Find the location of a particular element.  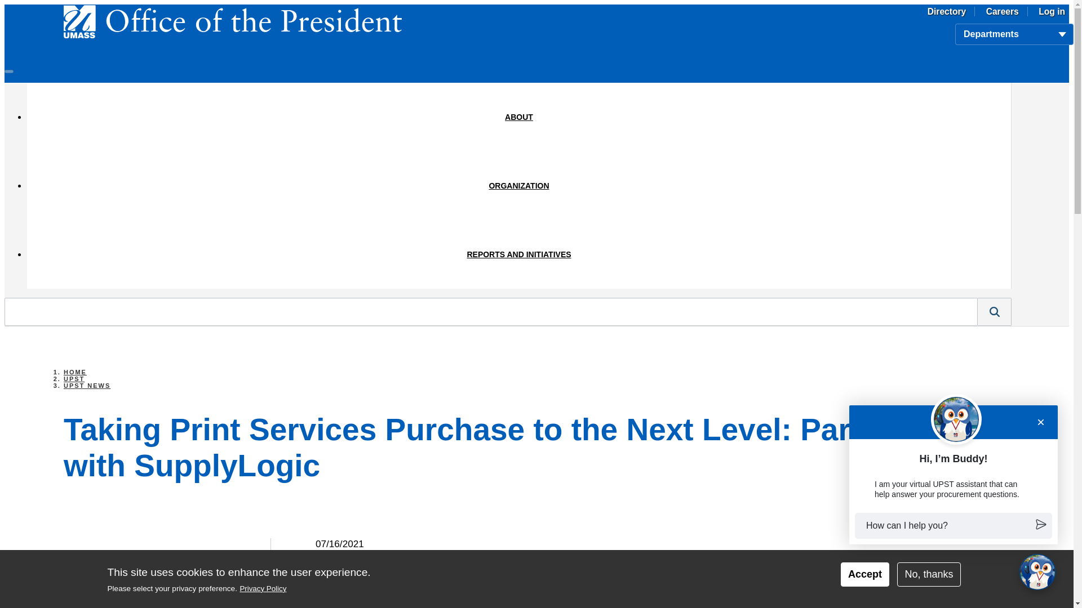

Privacy Policy is located at coordinates (263, 588).